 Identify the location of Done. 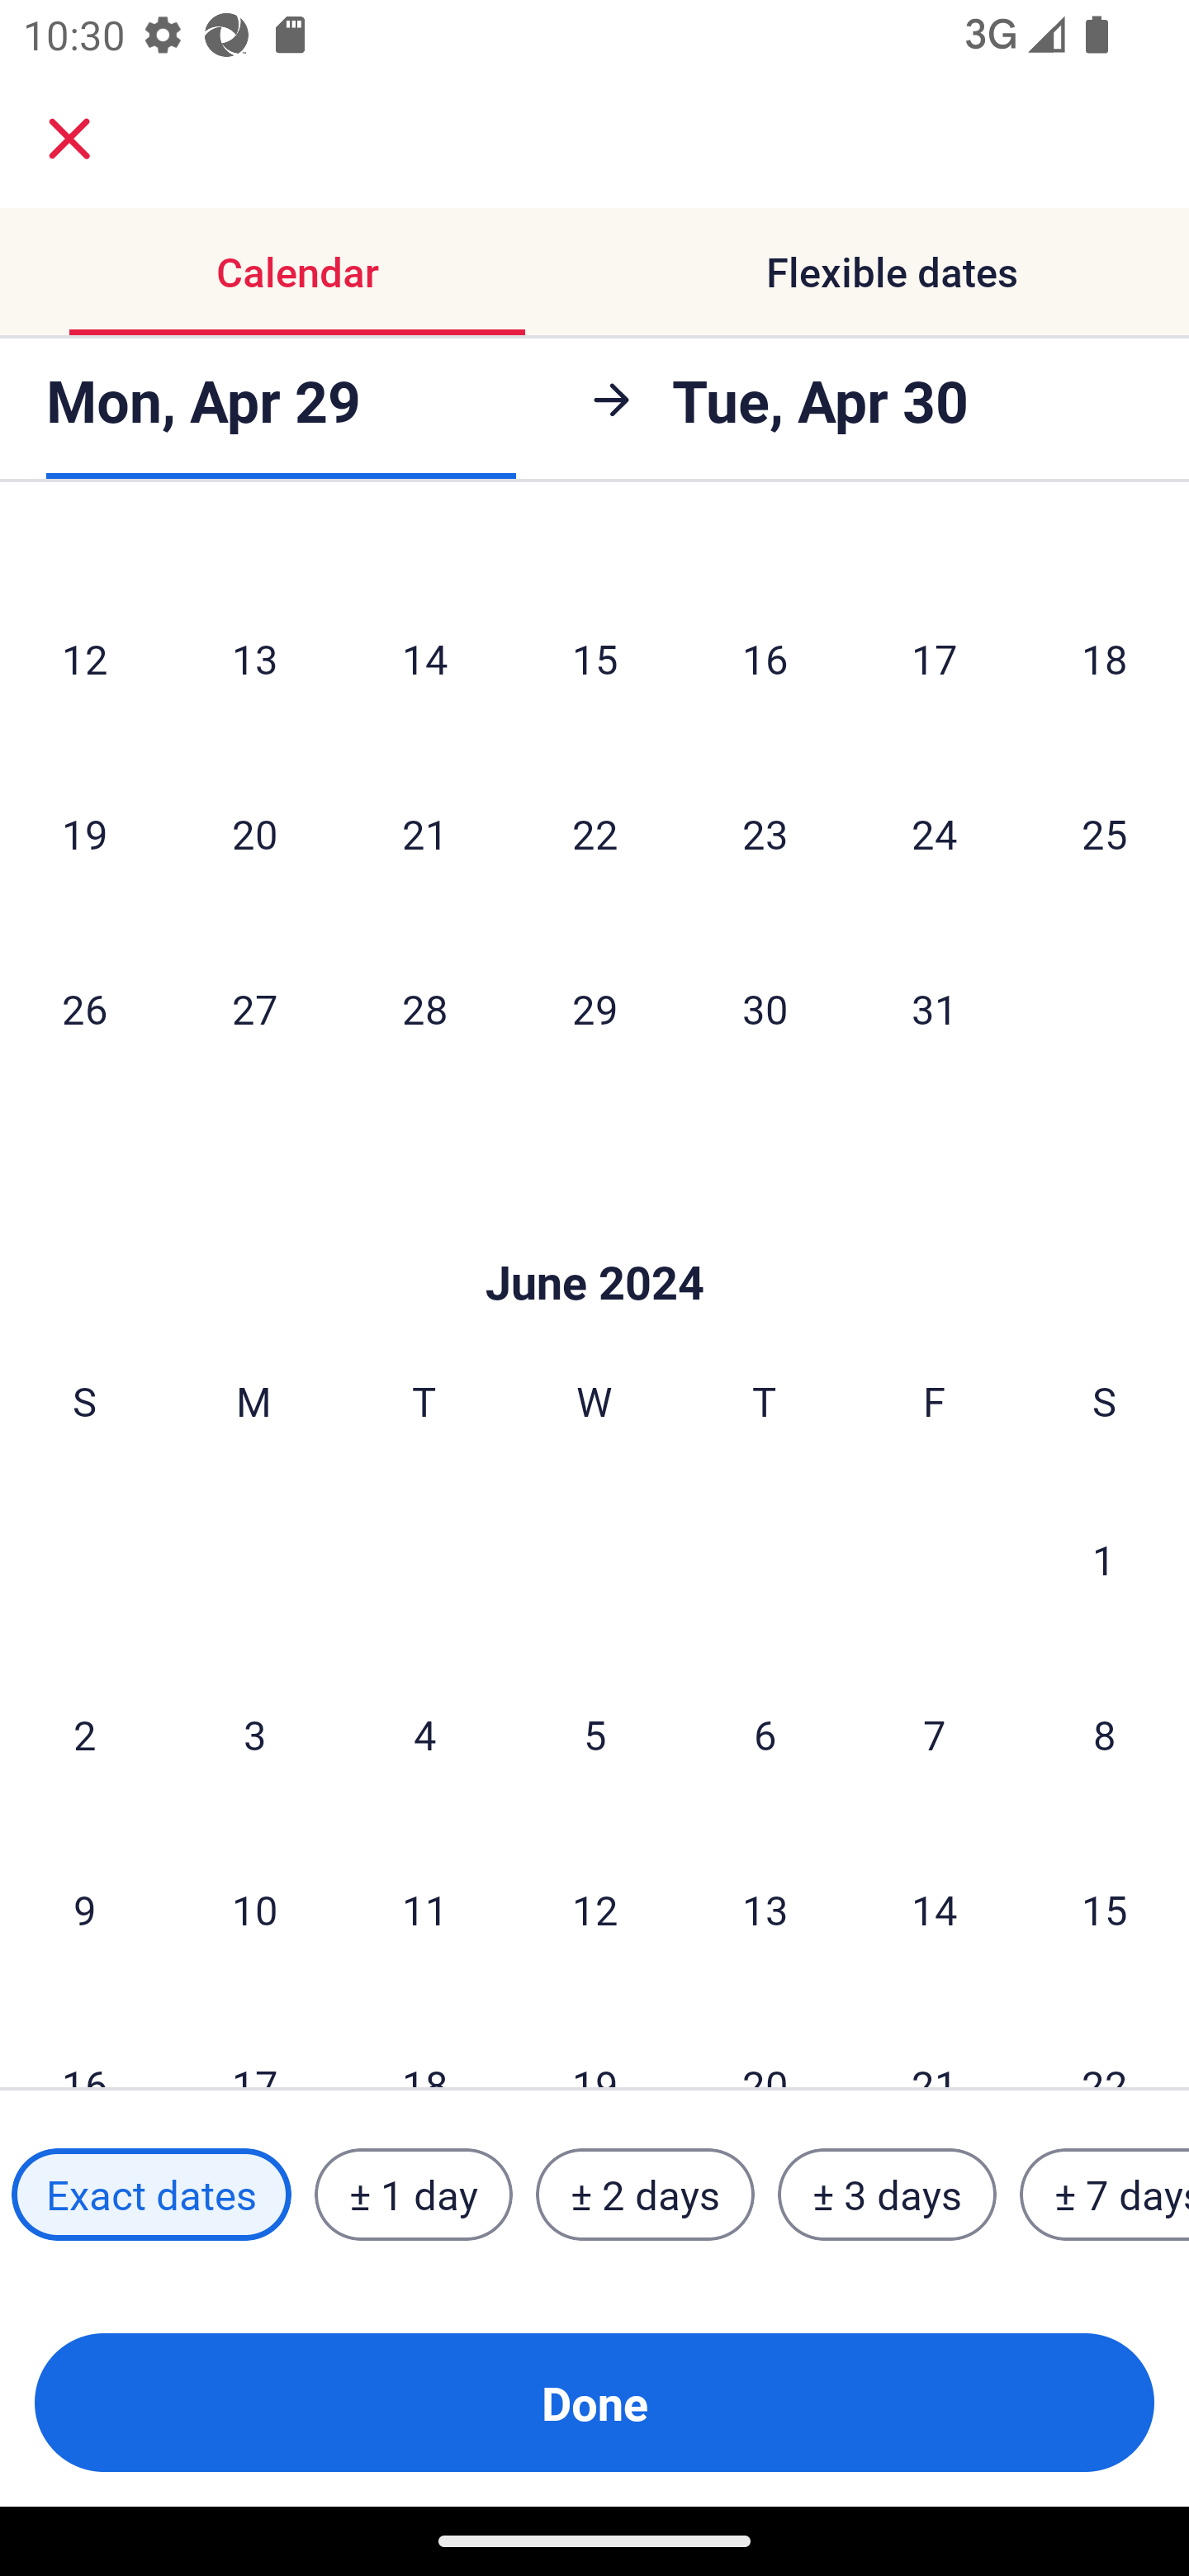
(594, 2403).